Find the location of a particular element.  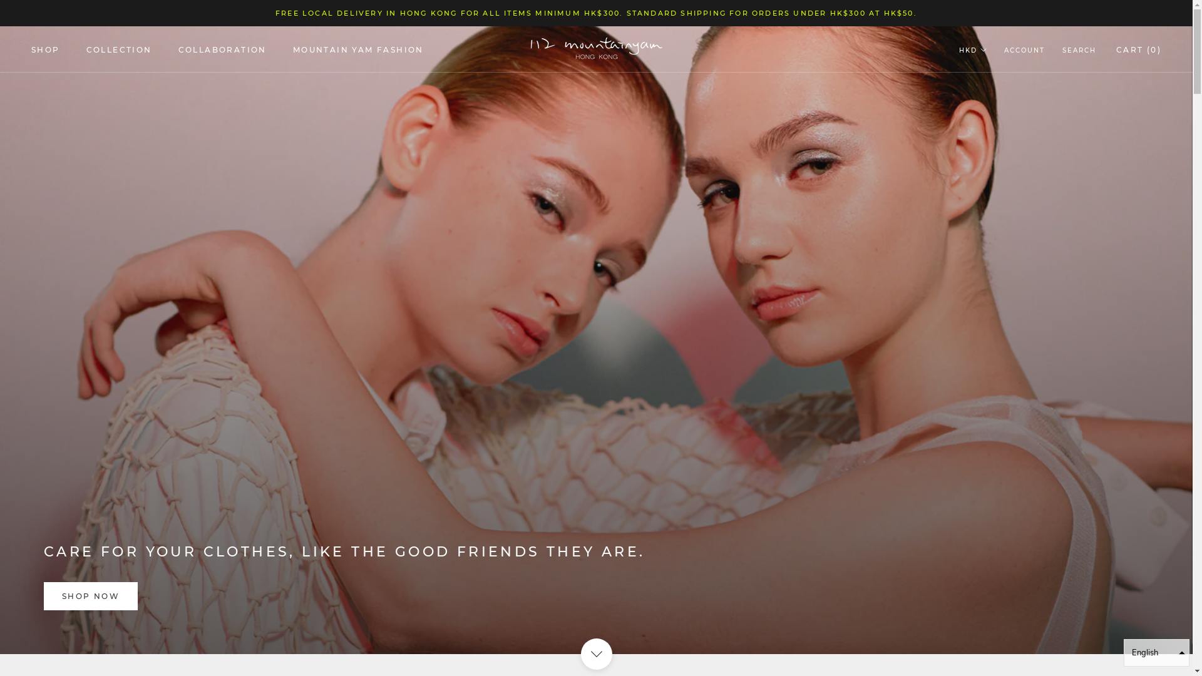

SEARCH is located at coordinates (1079, 51).